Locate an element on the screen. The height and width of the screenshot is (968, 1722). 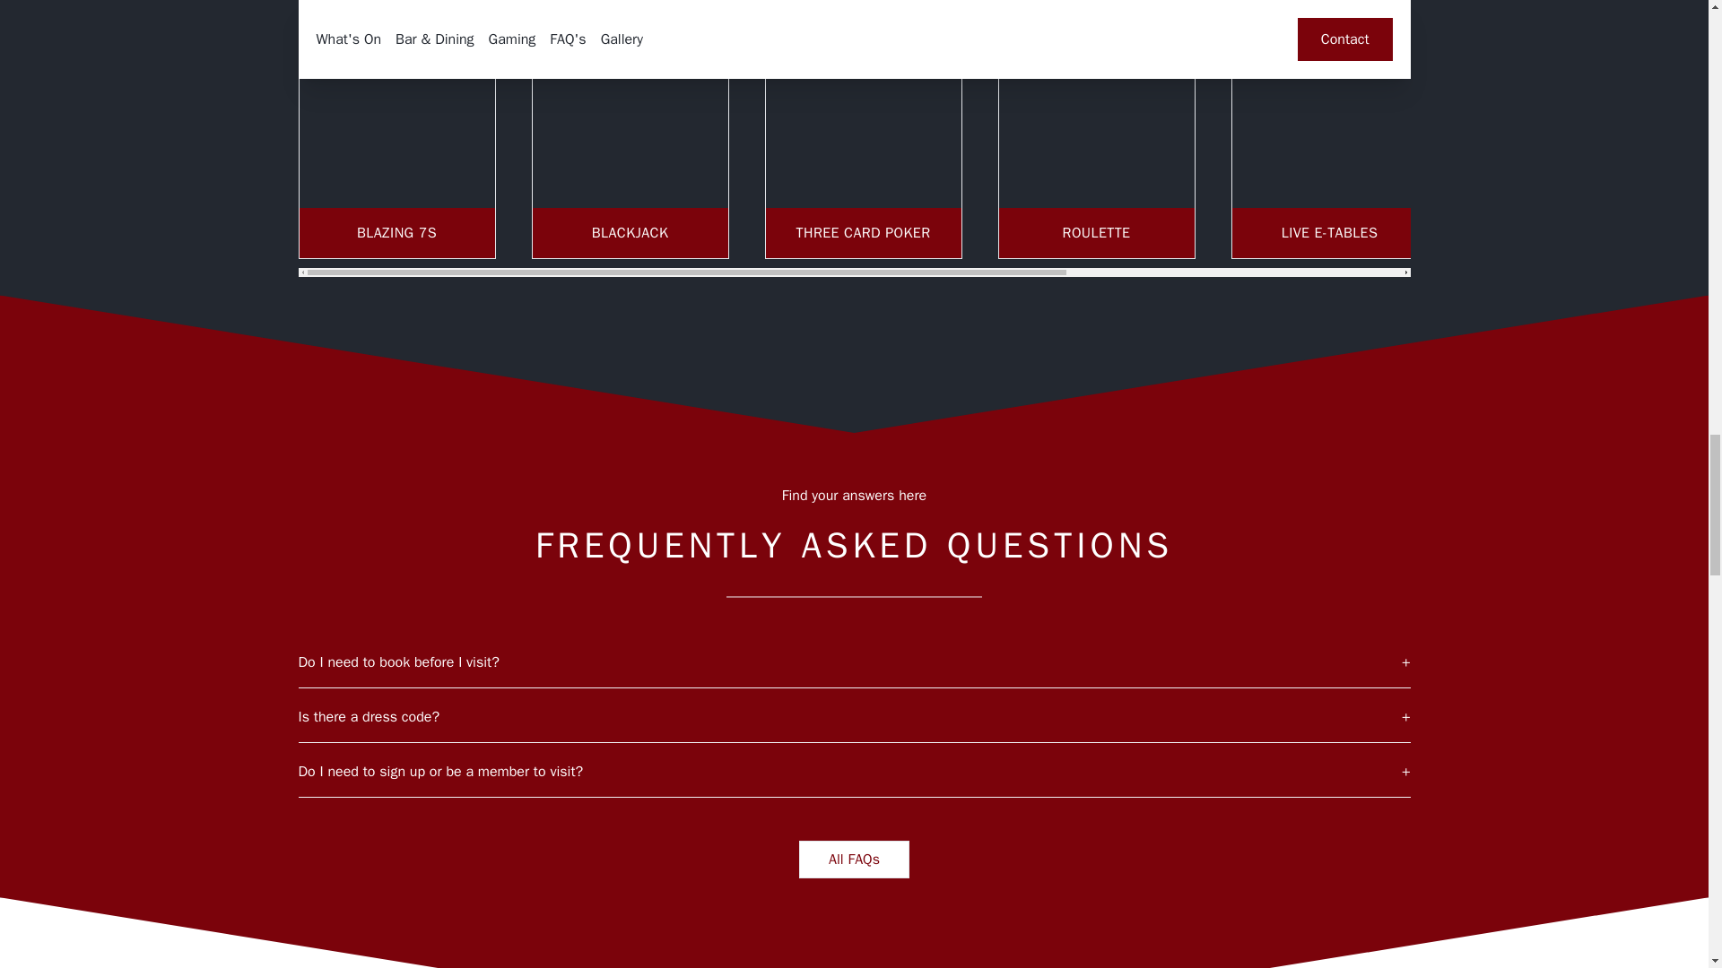
Learn more is located at coordinates (1096, 129).